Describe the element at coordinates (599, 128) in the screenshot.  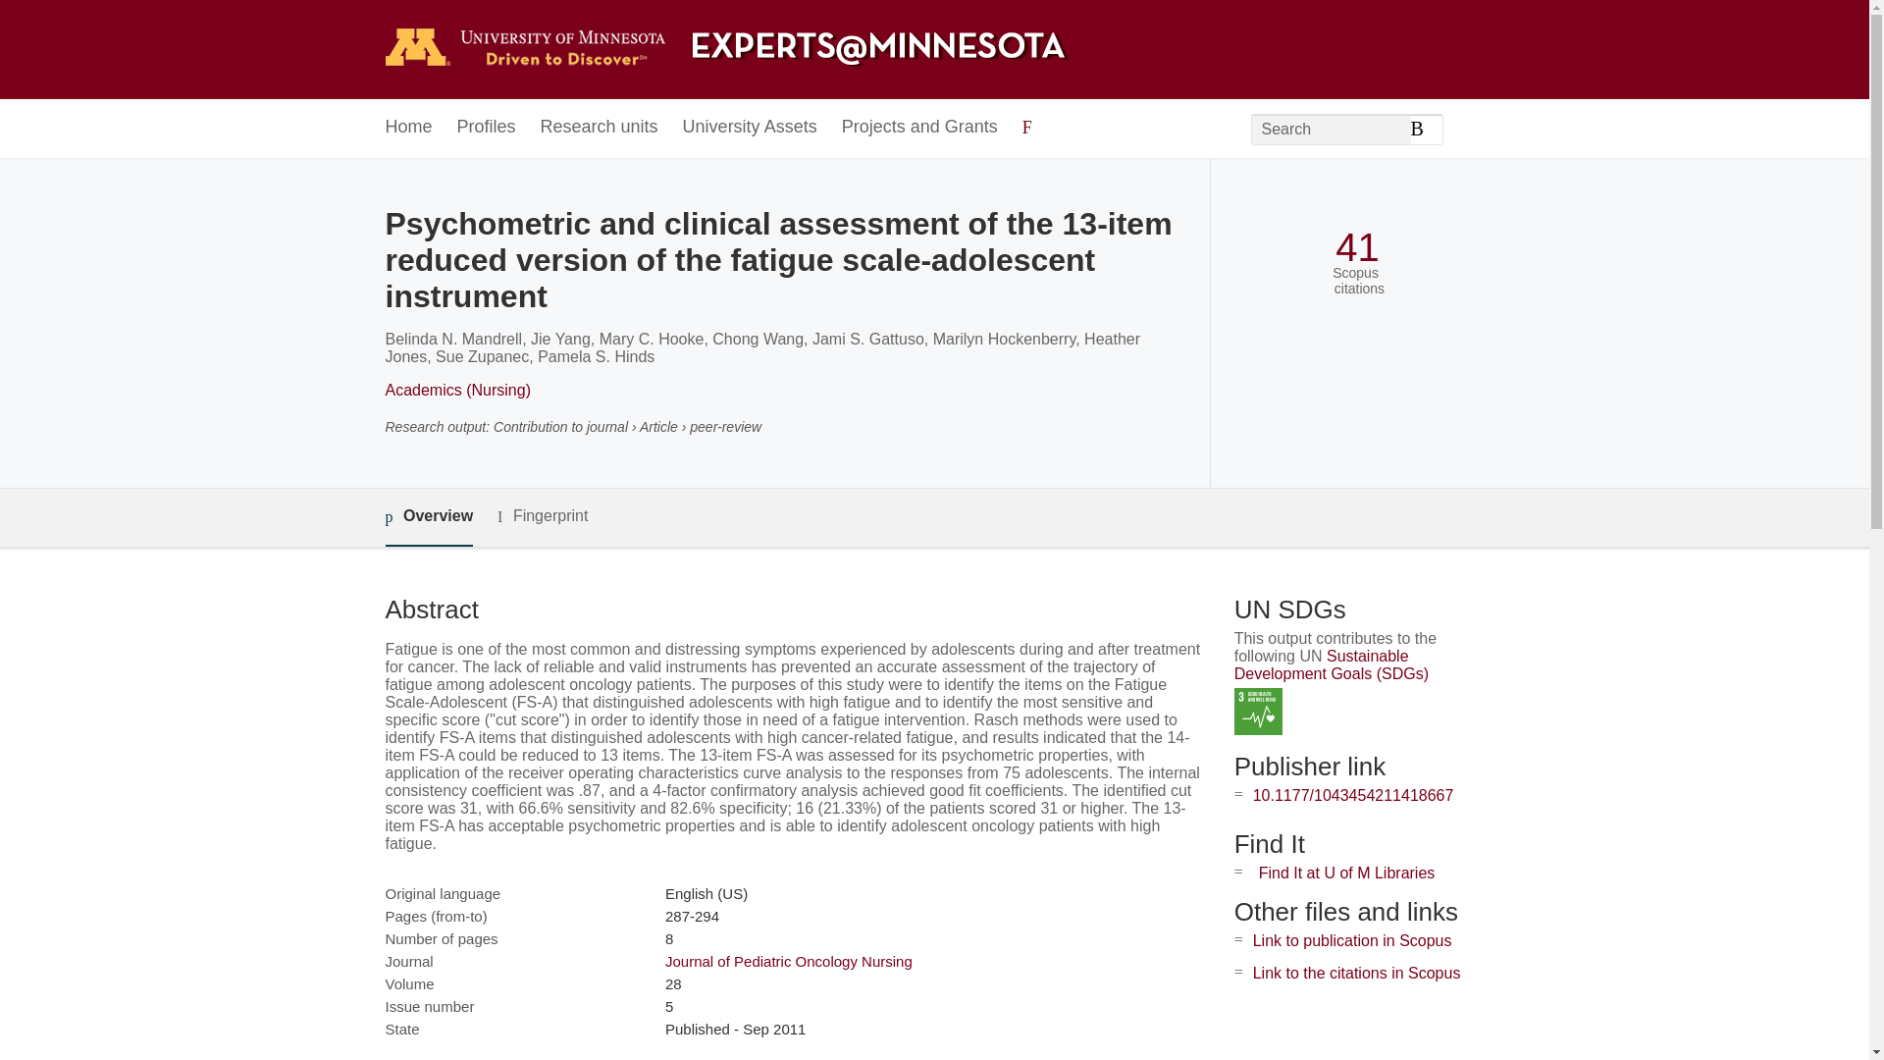
I see `Research units` at that location.